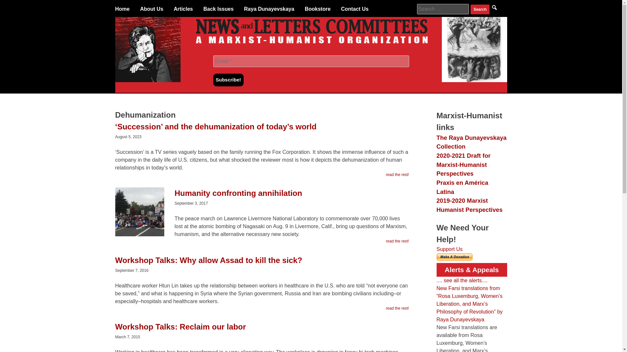 The image size is (627, 352). I want to click on Contact Us, so click(355, 9).